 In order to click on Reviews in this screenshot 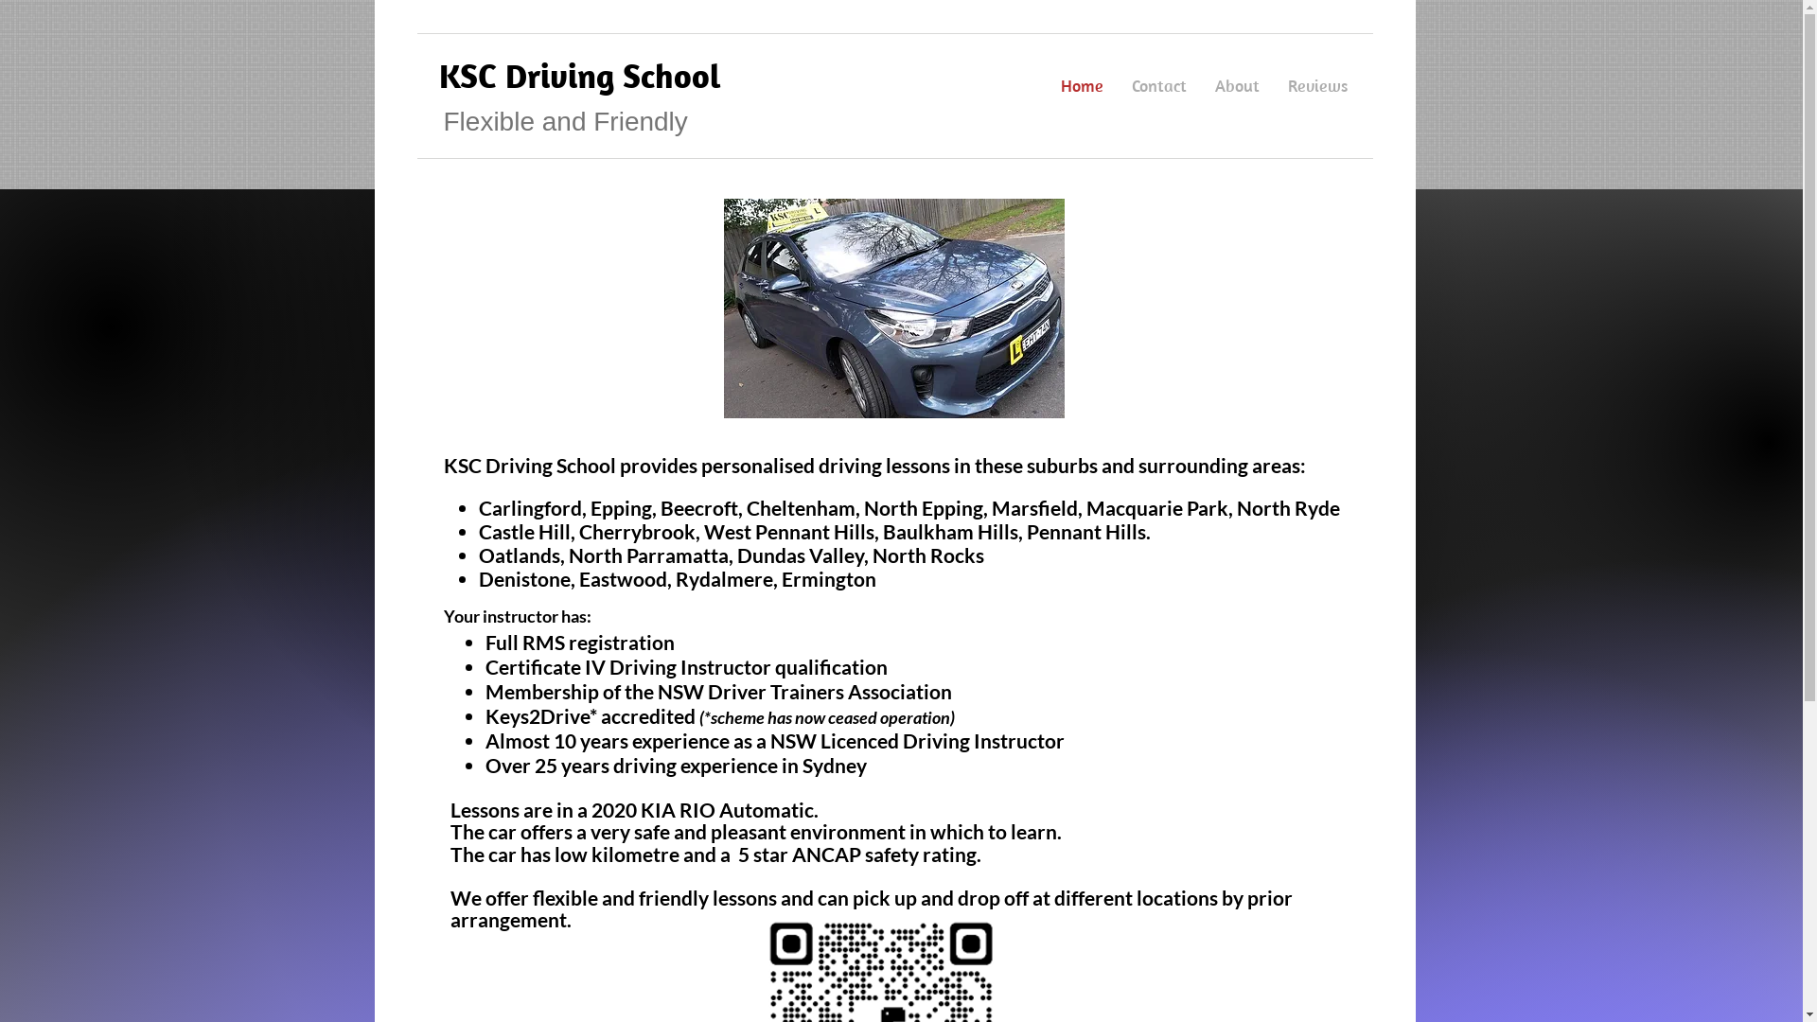, I will do `click(1317, 86)`.